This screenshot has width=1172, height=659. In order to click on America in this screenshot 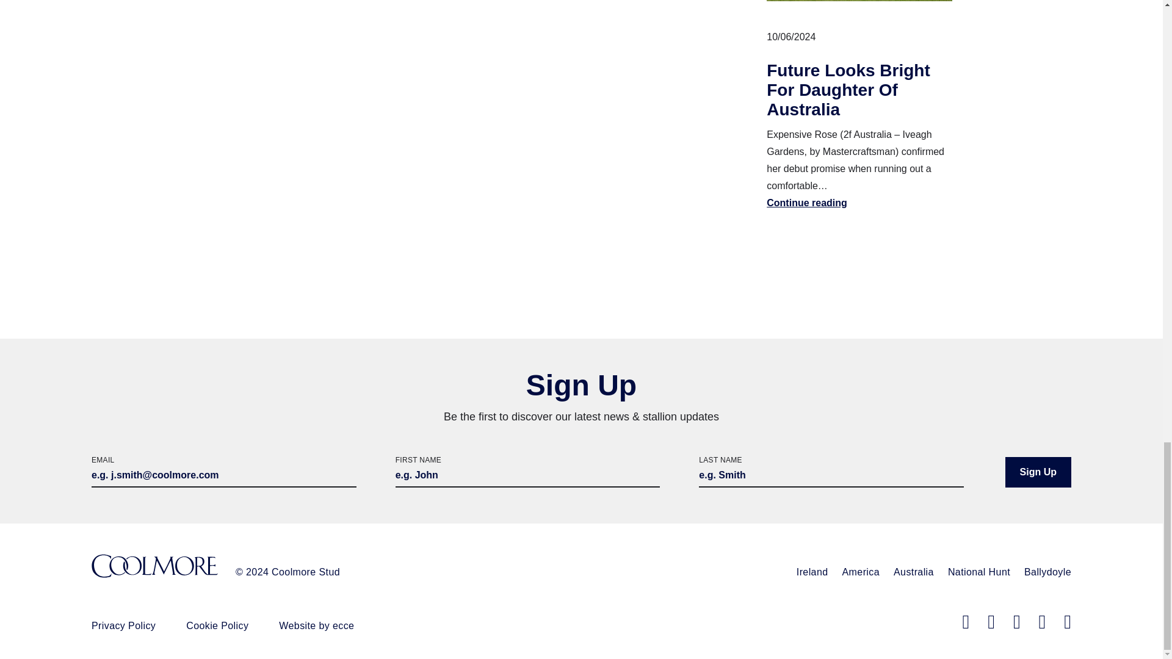, I will do `click(861, 572)`.